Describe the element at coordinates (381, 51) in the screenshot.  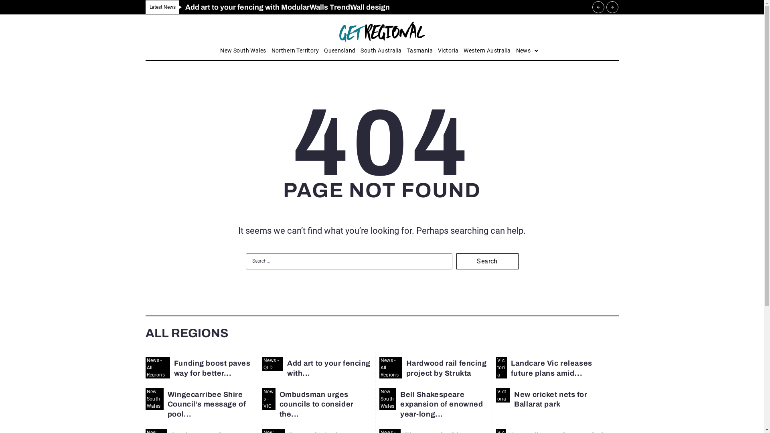
I see `South Australia` at that location.